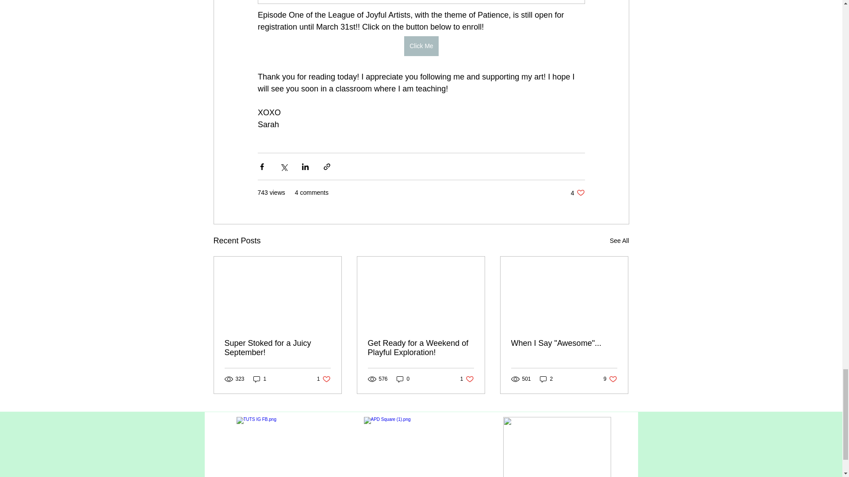 The width and height of the screenshot is (849, 477). Describe the element at coordinates (324, 379) in the screenshot. I see `0` at that location.